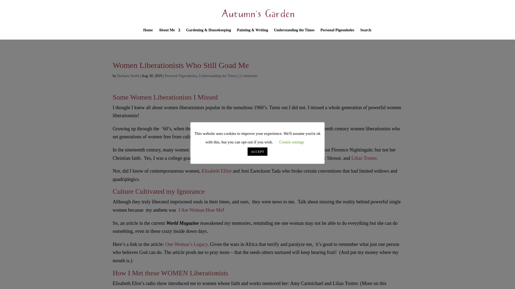  I want to click on 2 comments, so click(248, 76).